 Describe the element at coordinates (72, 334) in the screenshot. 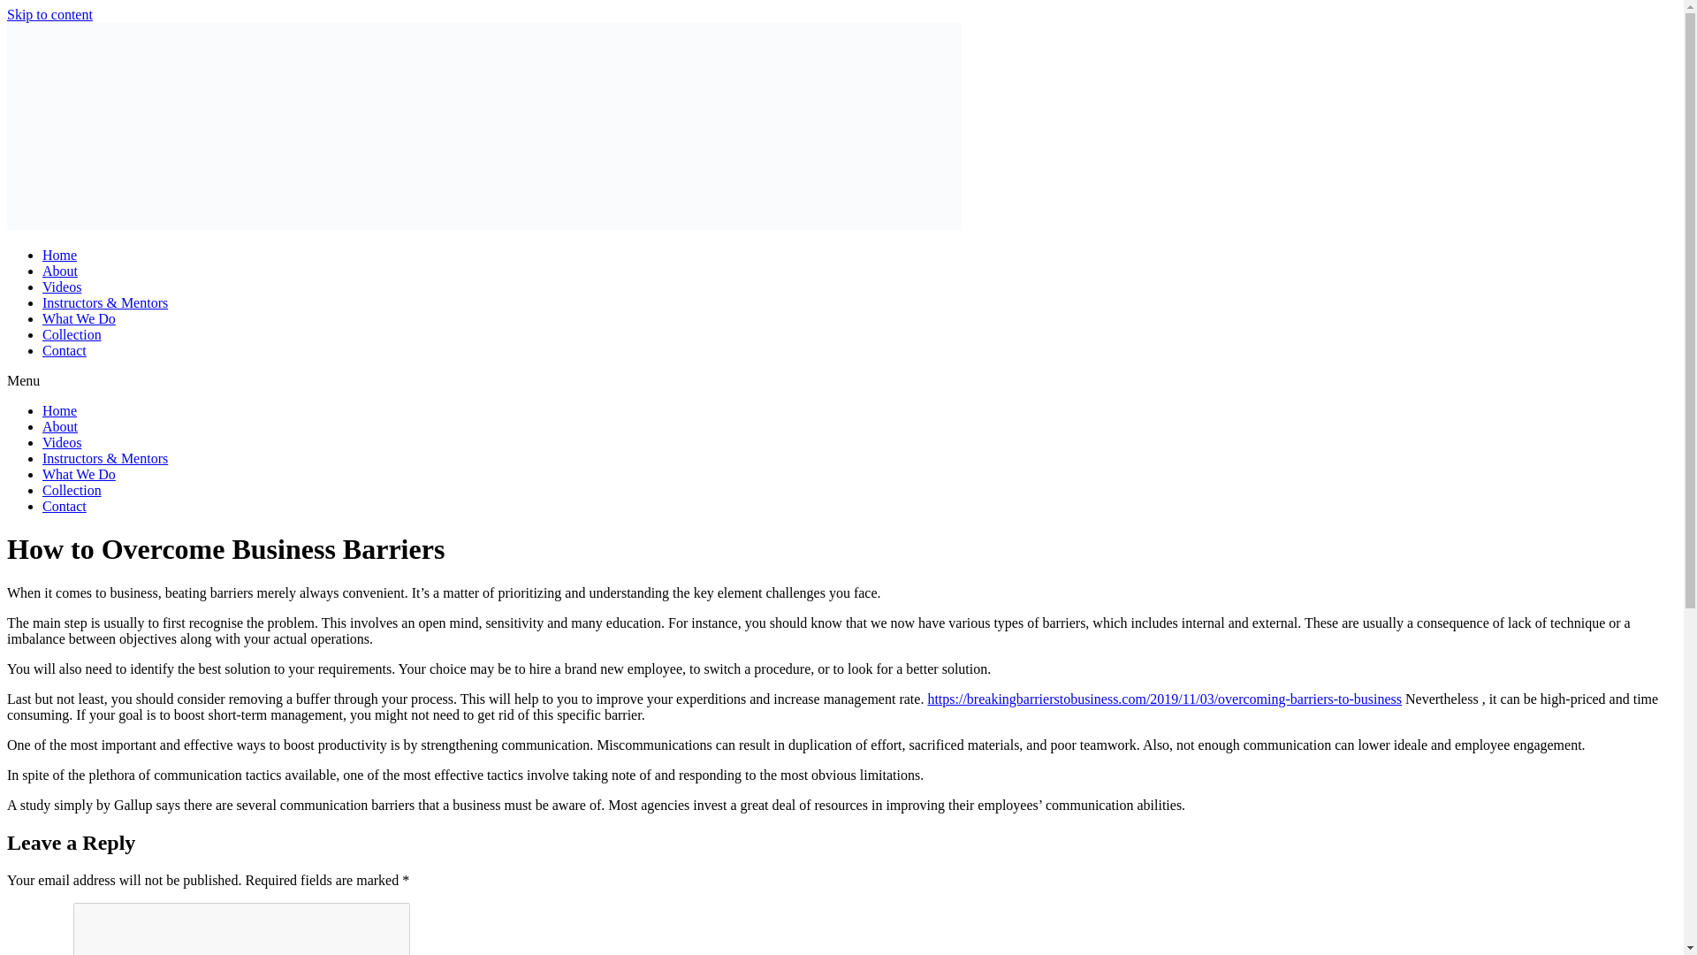

I see `Collection` at that location.